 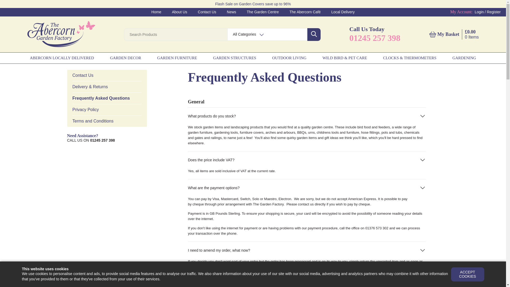 What do you see at coordinates (375, 38) in the screenshot?
I see `01245 257 398` at bounding box center [375, 38].